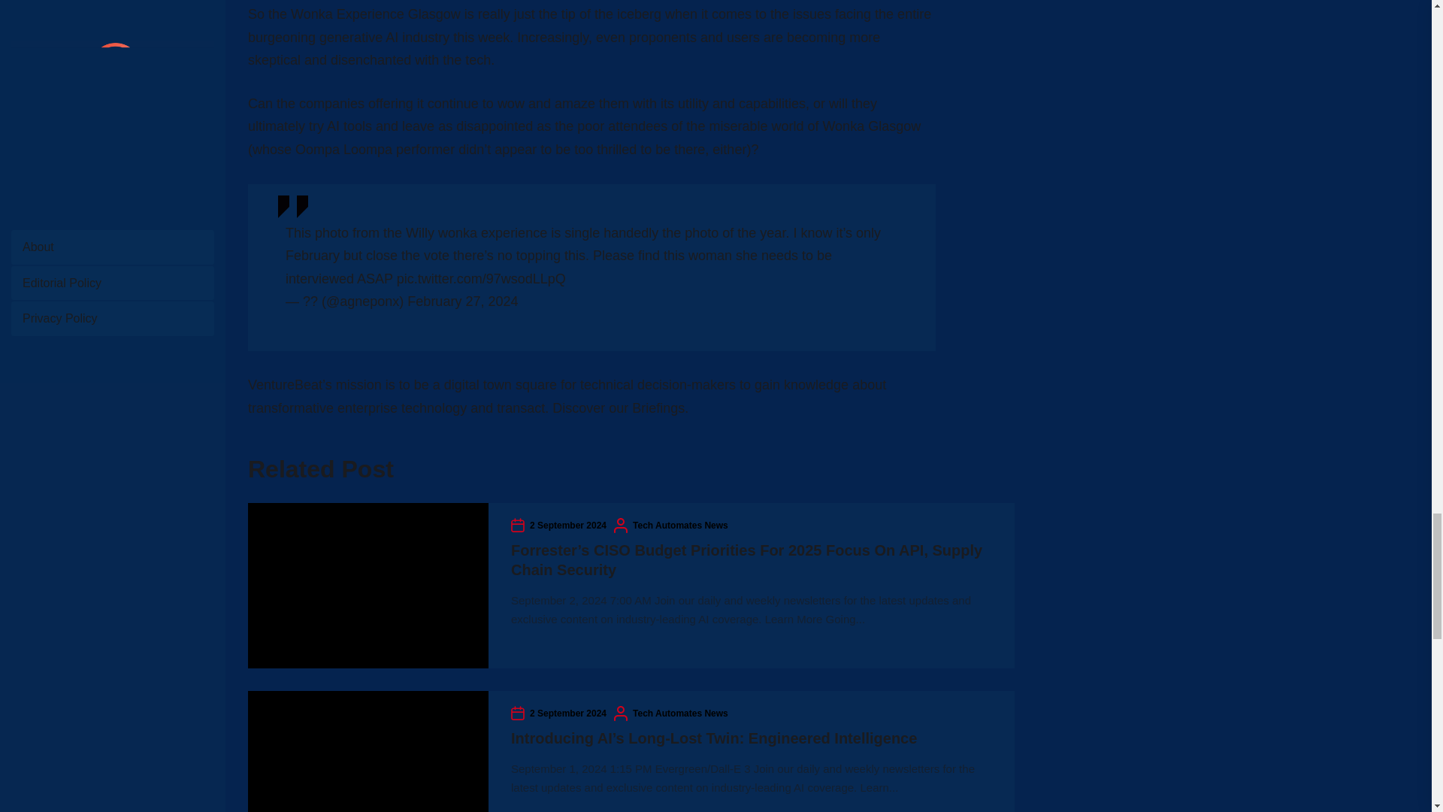 The width and height of the screenshot is (1443, 812). Describe the element at coordinates (681, 713) in the screenshot. I see `Tech Automates News` at that location.